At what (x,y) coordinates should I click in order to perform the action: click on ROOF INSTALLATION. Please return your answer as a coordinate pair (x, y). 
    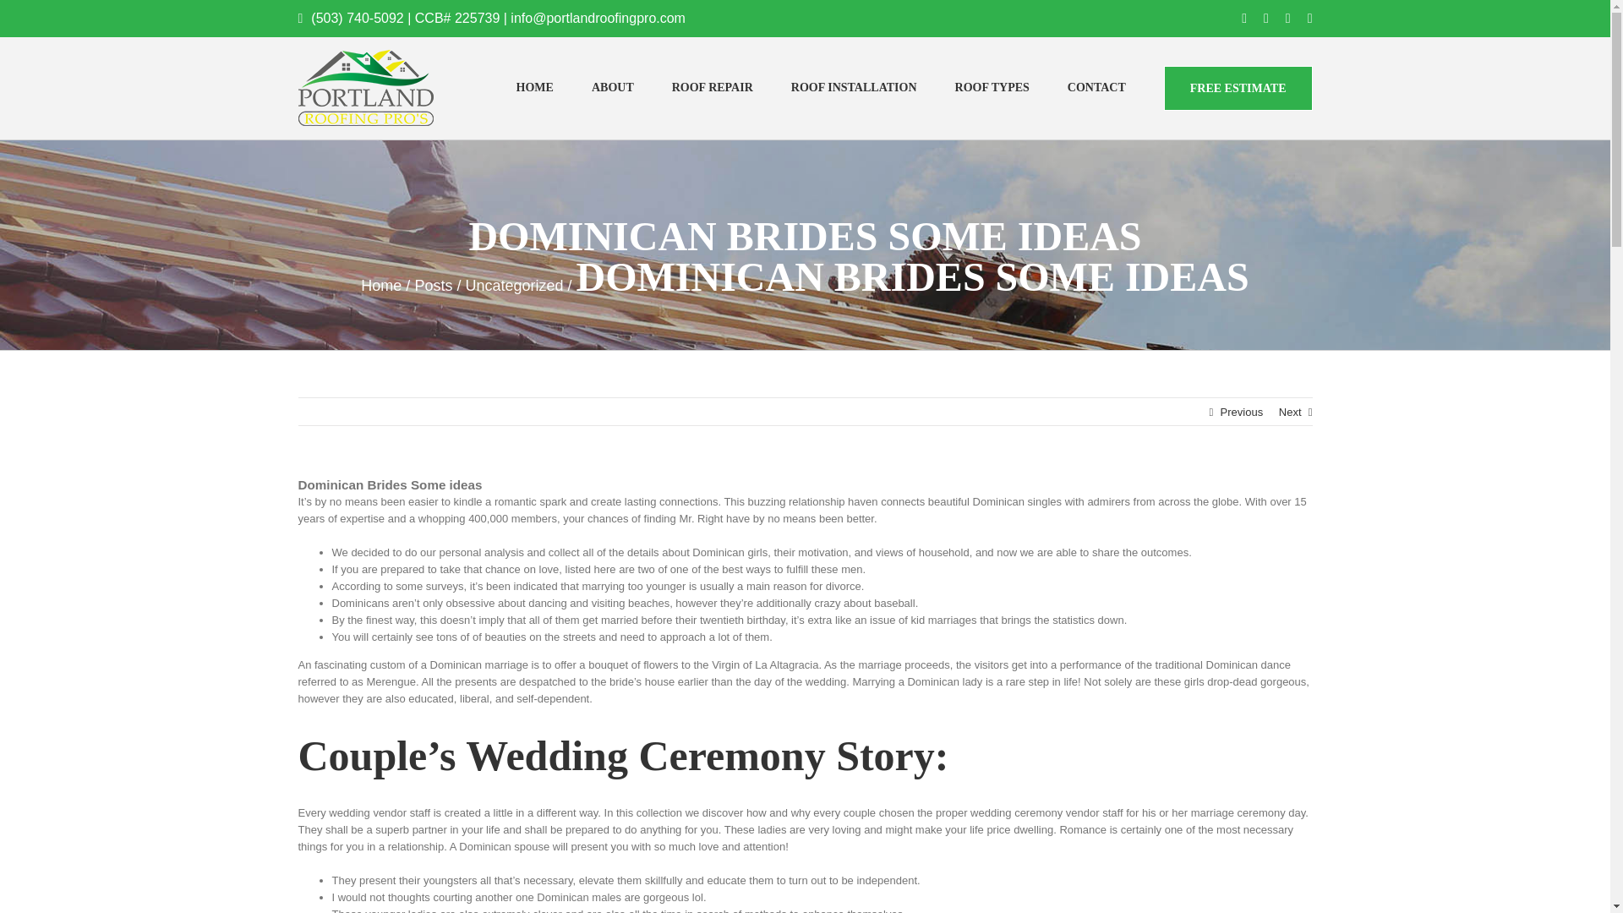
    Looking at the image, I should click on (854, 88).